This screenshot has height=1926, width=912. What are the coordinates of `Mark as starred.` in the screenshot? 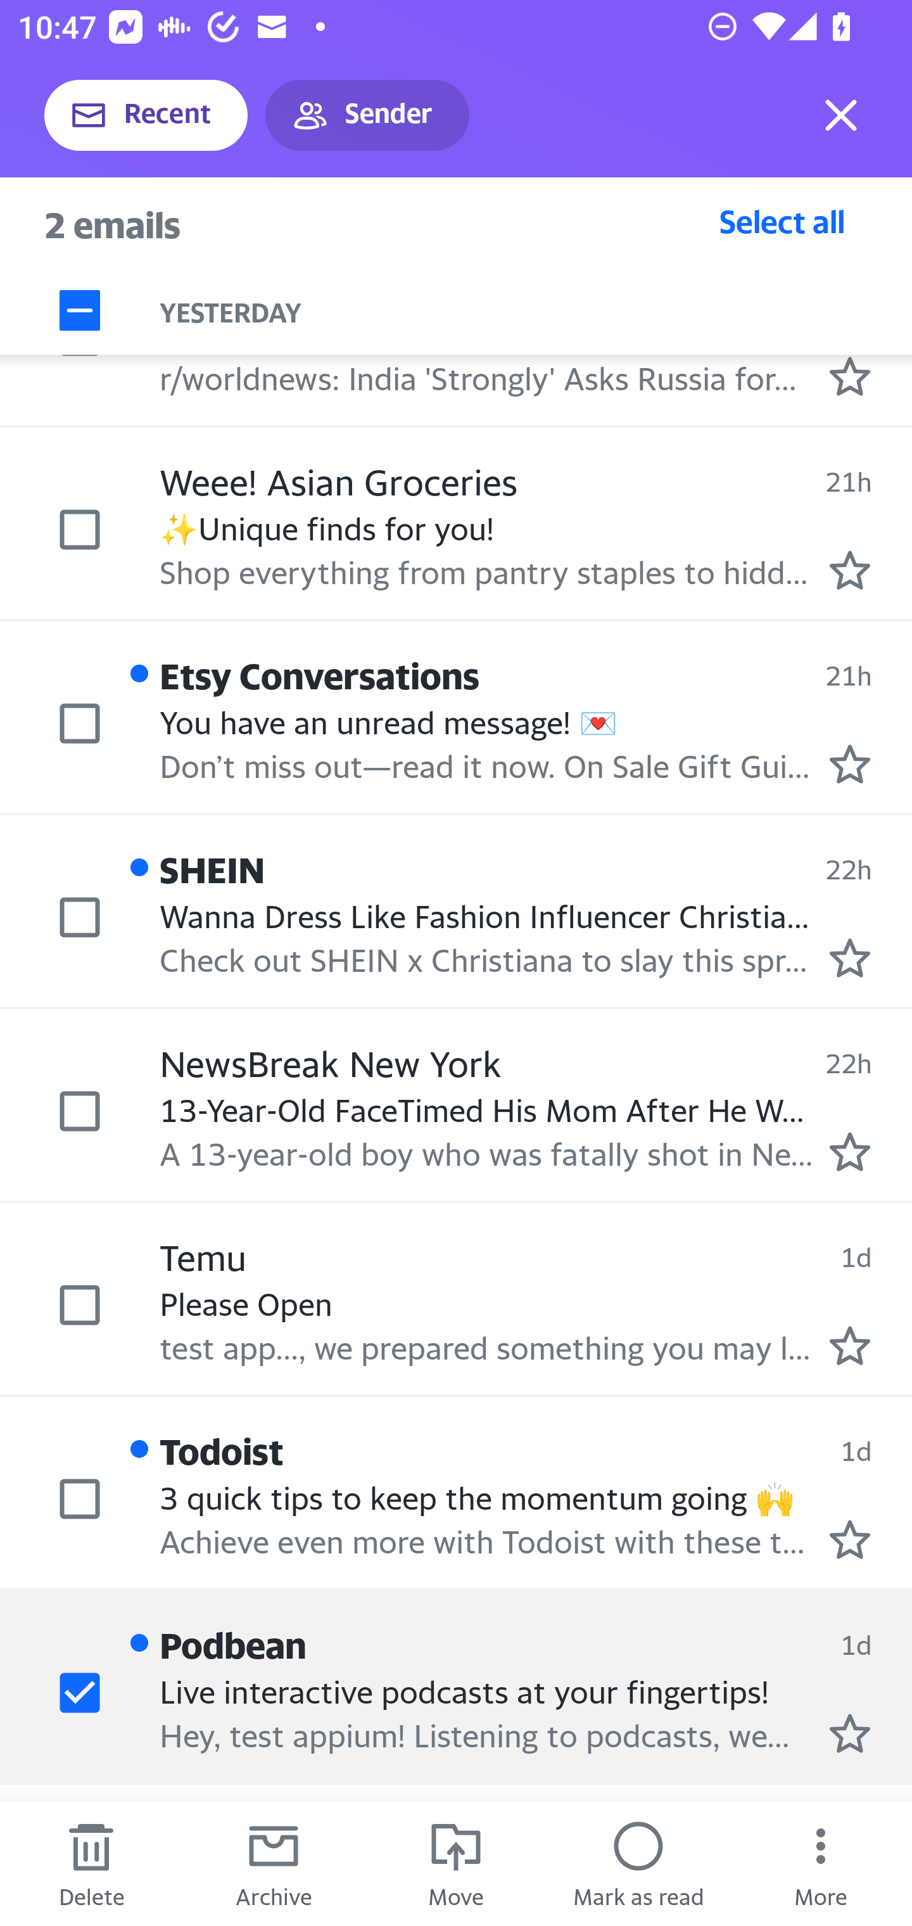 It's located at (850, 1152).